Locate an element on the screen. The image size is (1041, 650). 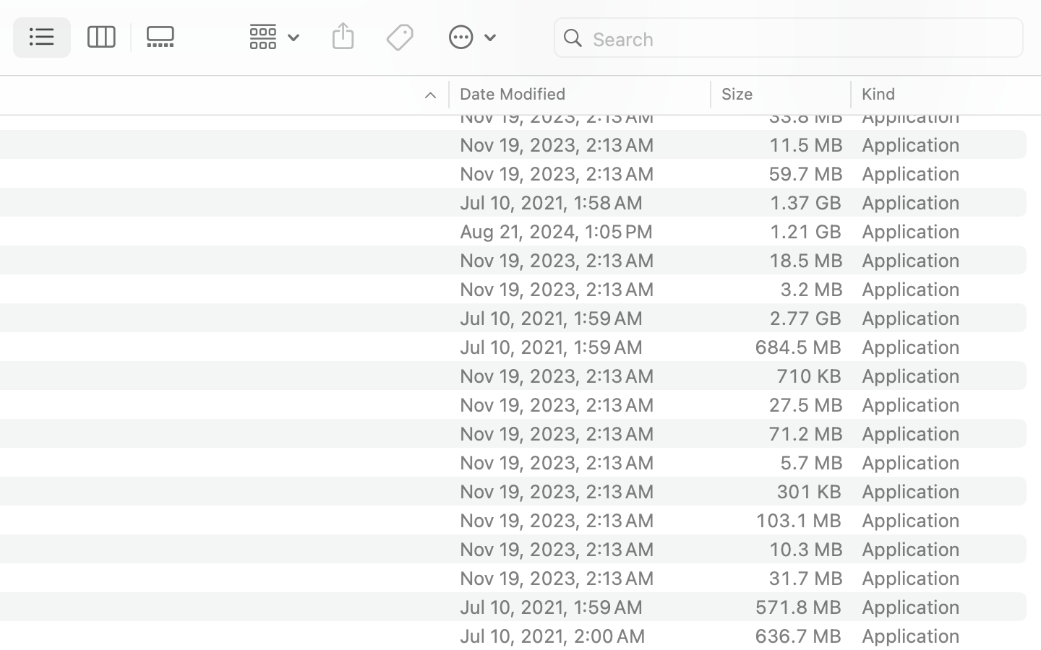
Application is located at coordinates (914, 58).